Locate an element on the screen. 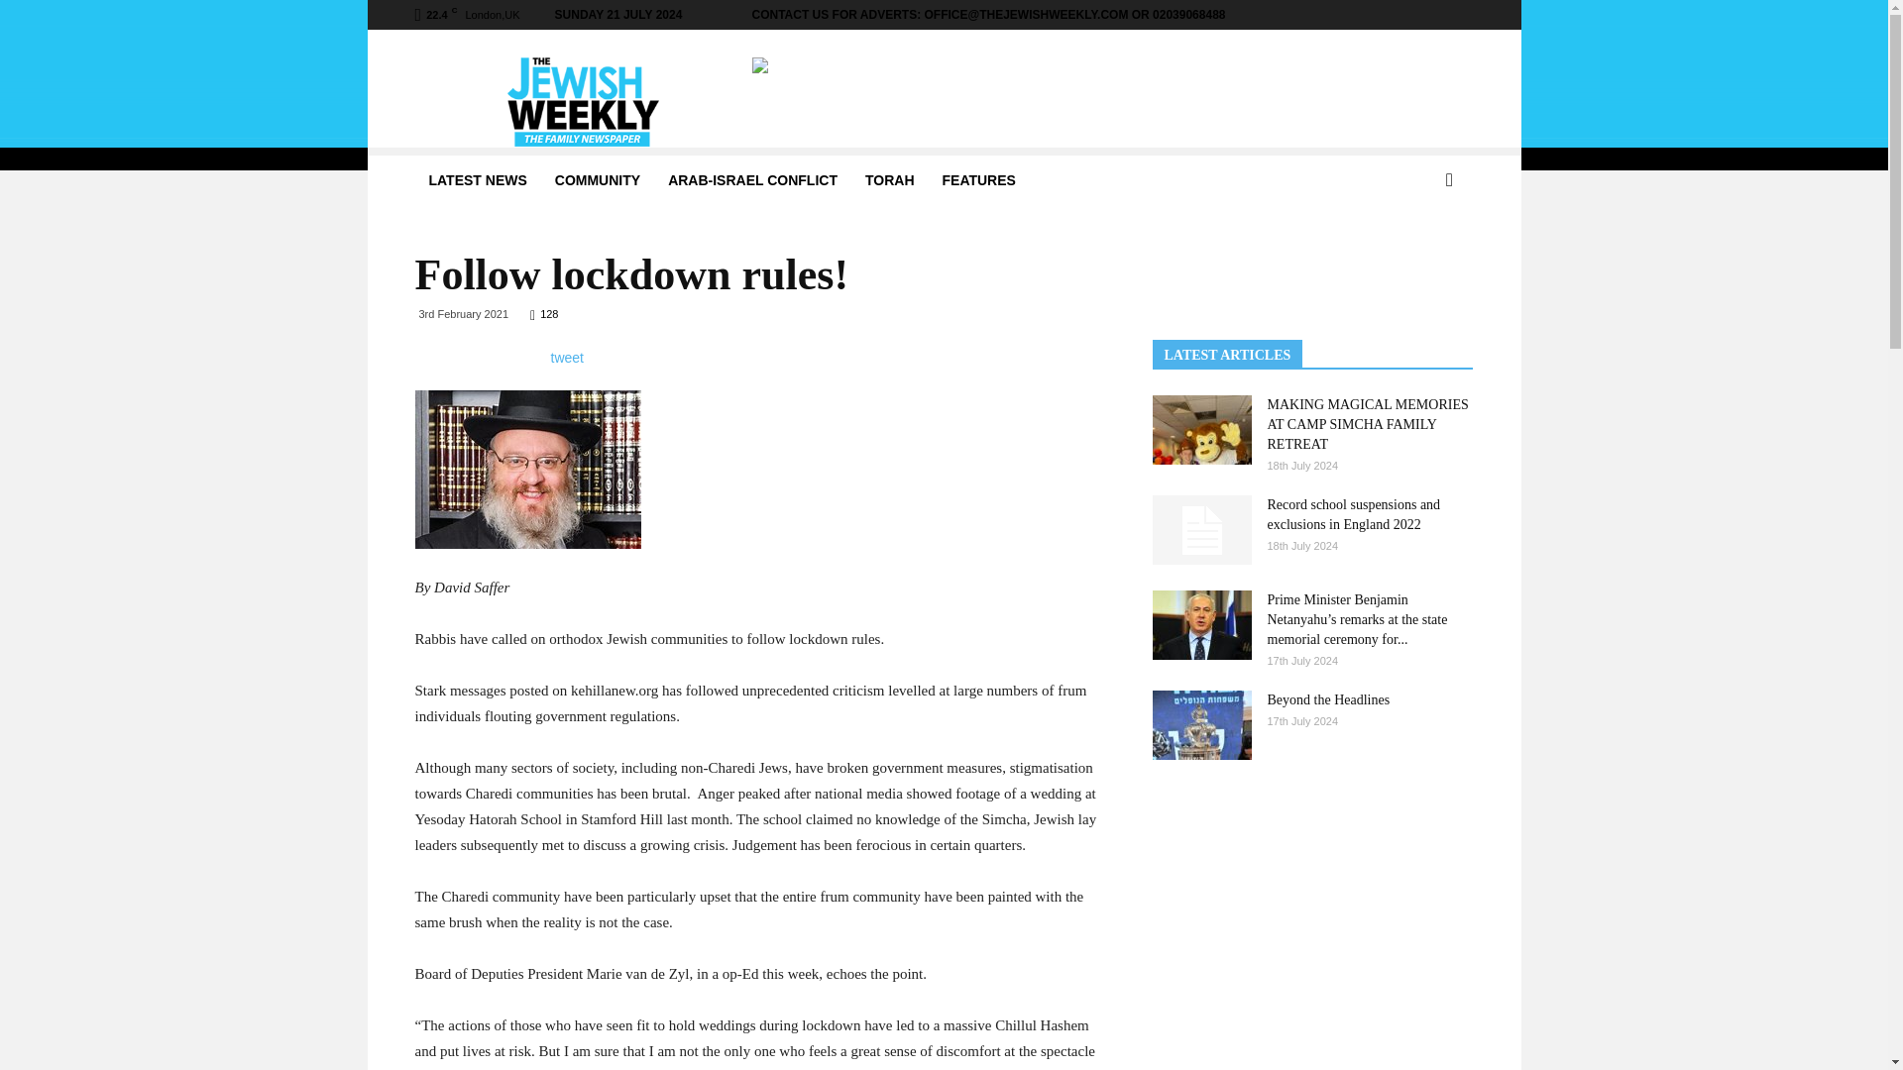  FEATURES is located at coordinates (978, 180).